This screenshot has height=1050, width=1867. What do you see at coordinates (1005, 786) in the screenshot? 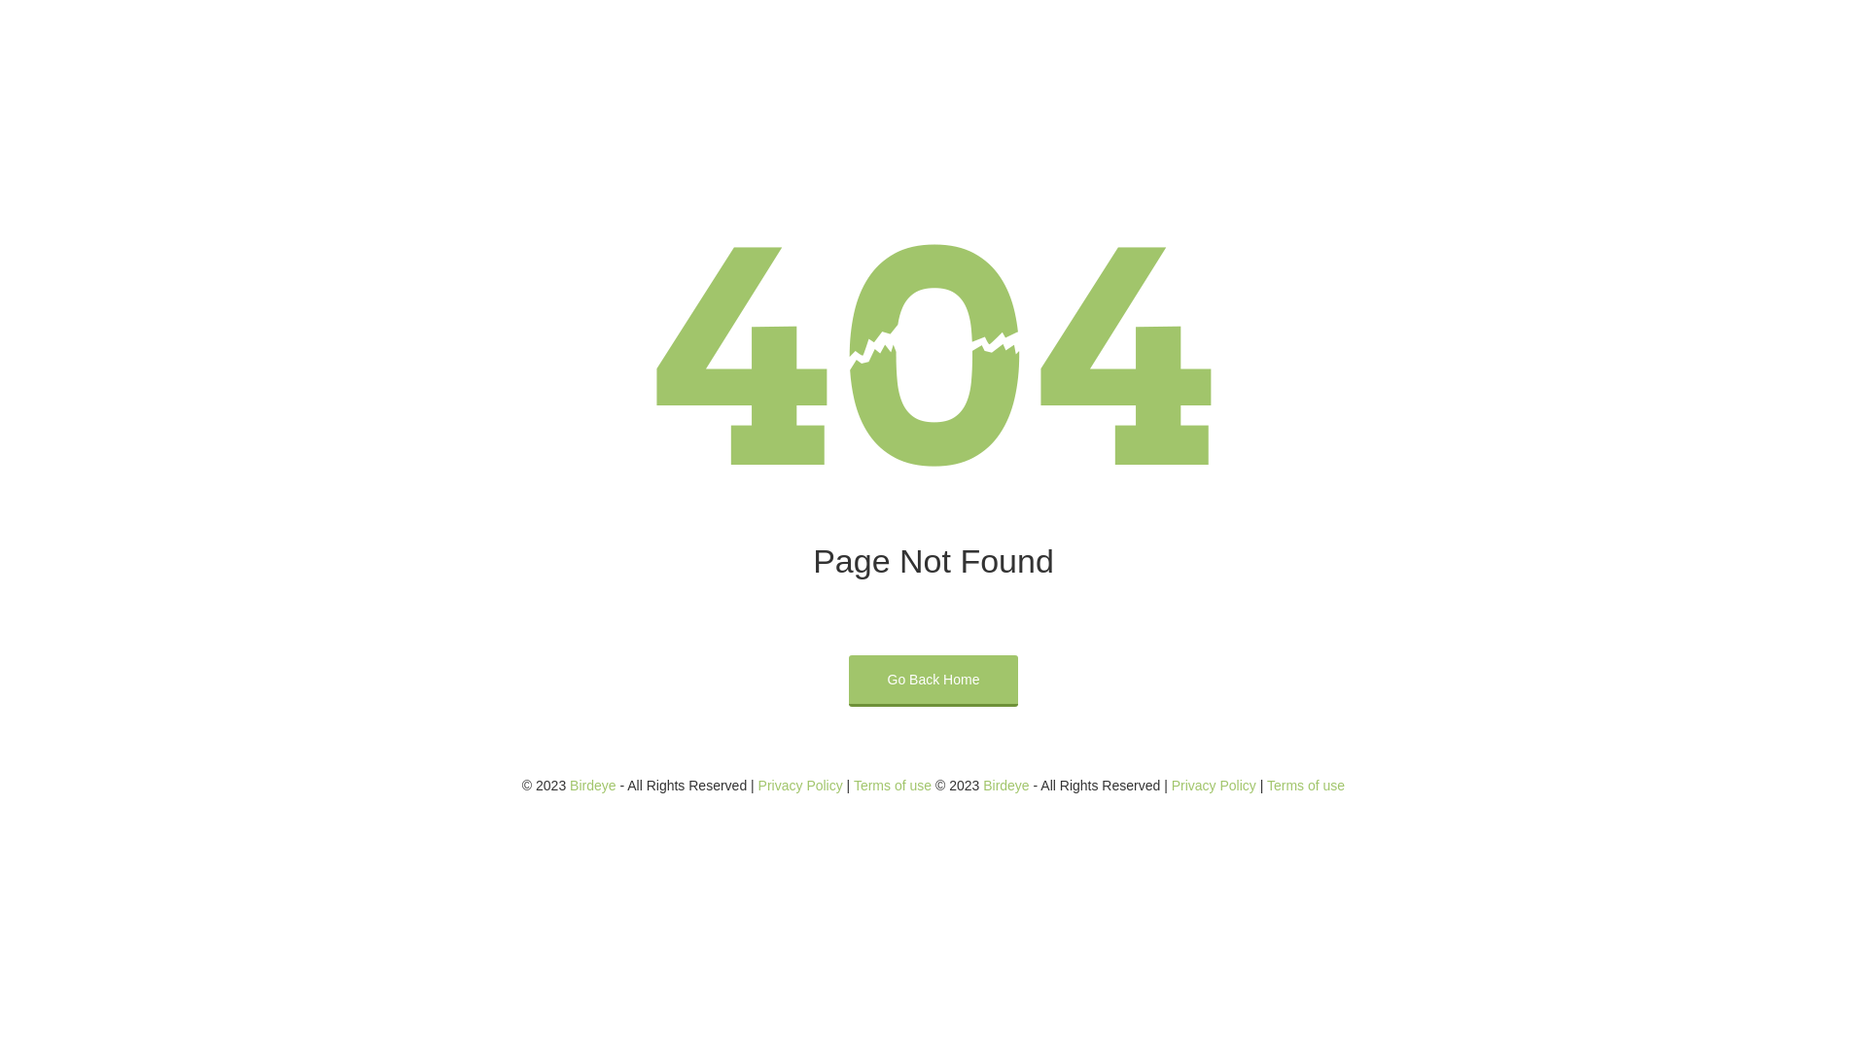
I see `Birdeye` at bounding box center [1005, 786].